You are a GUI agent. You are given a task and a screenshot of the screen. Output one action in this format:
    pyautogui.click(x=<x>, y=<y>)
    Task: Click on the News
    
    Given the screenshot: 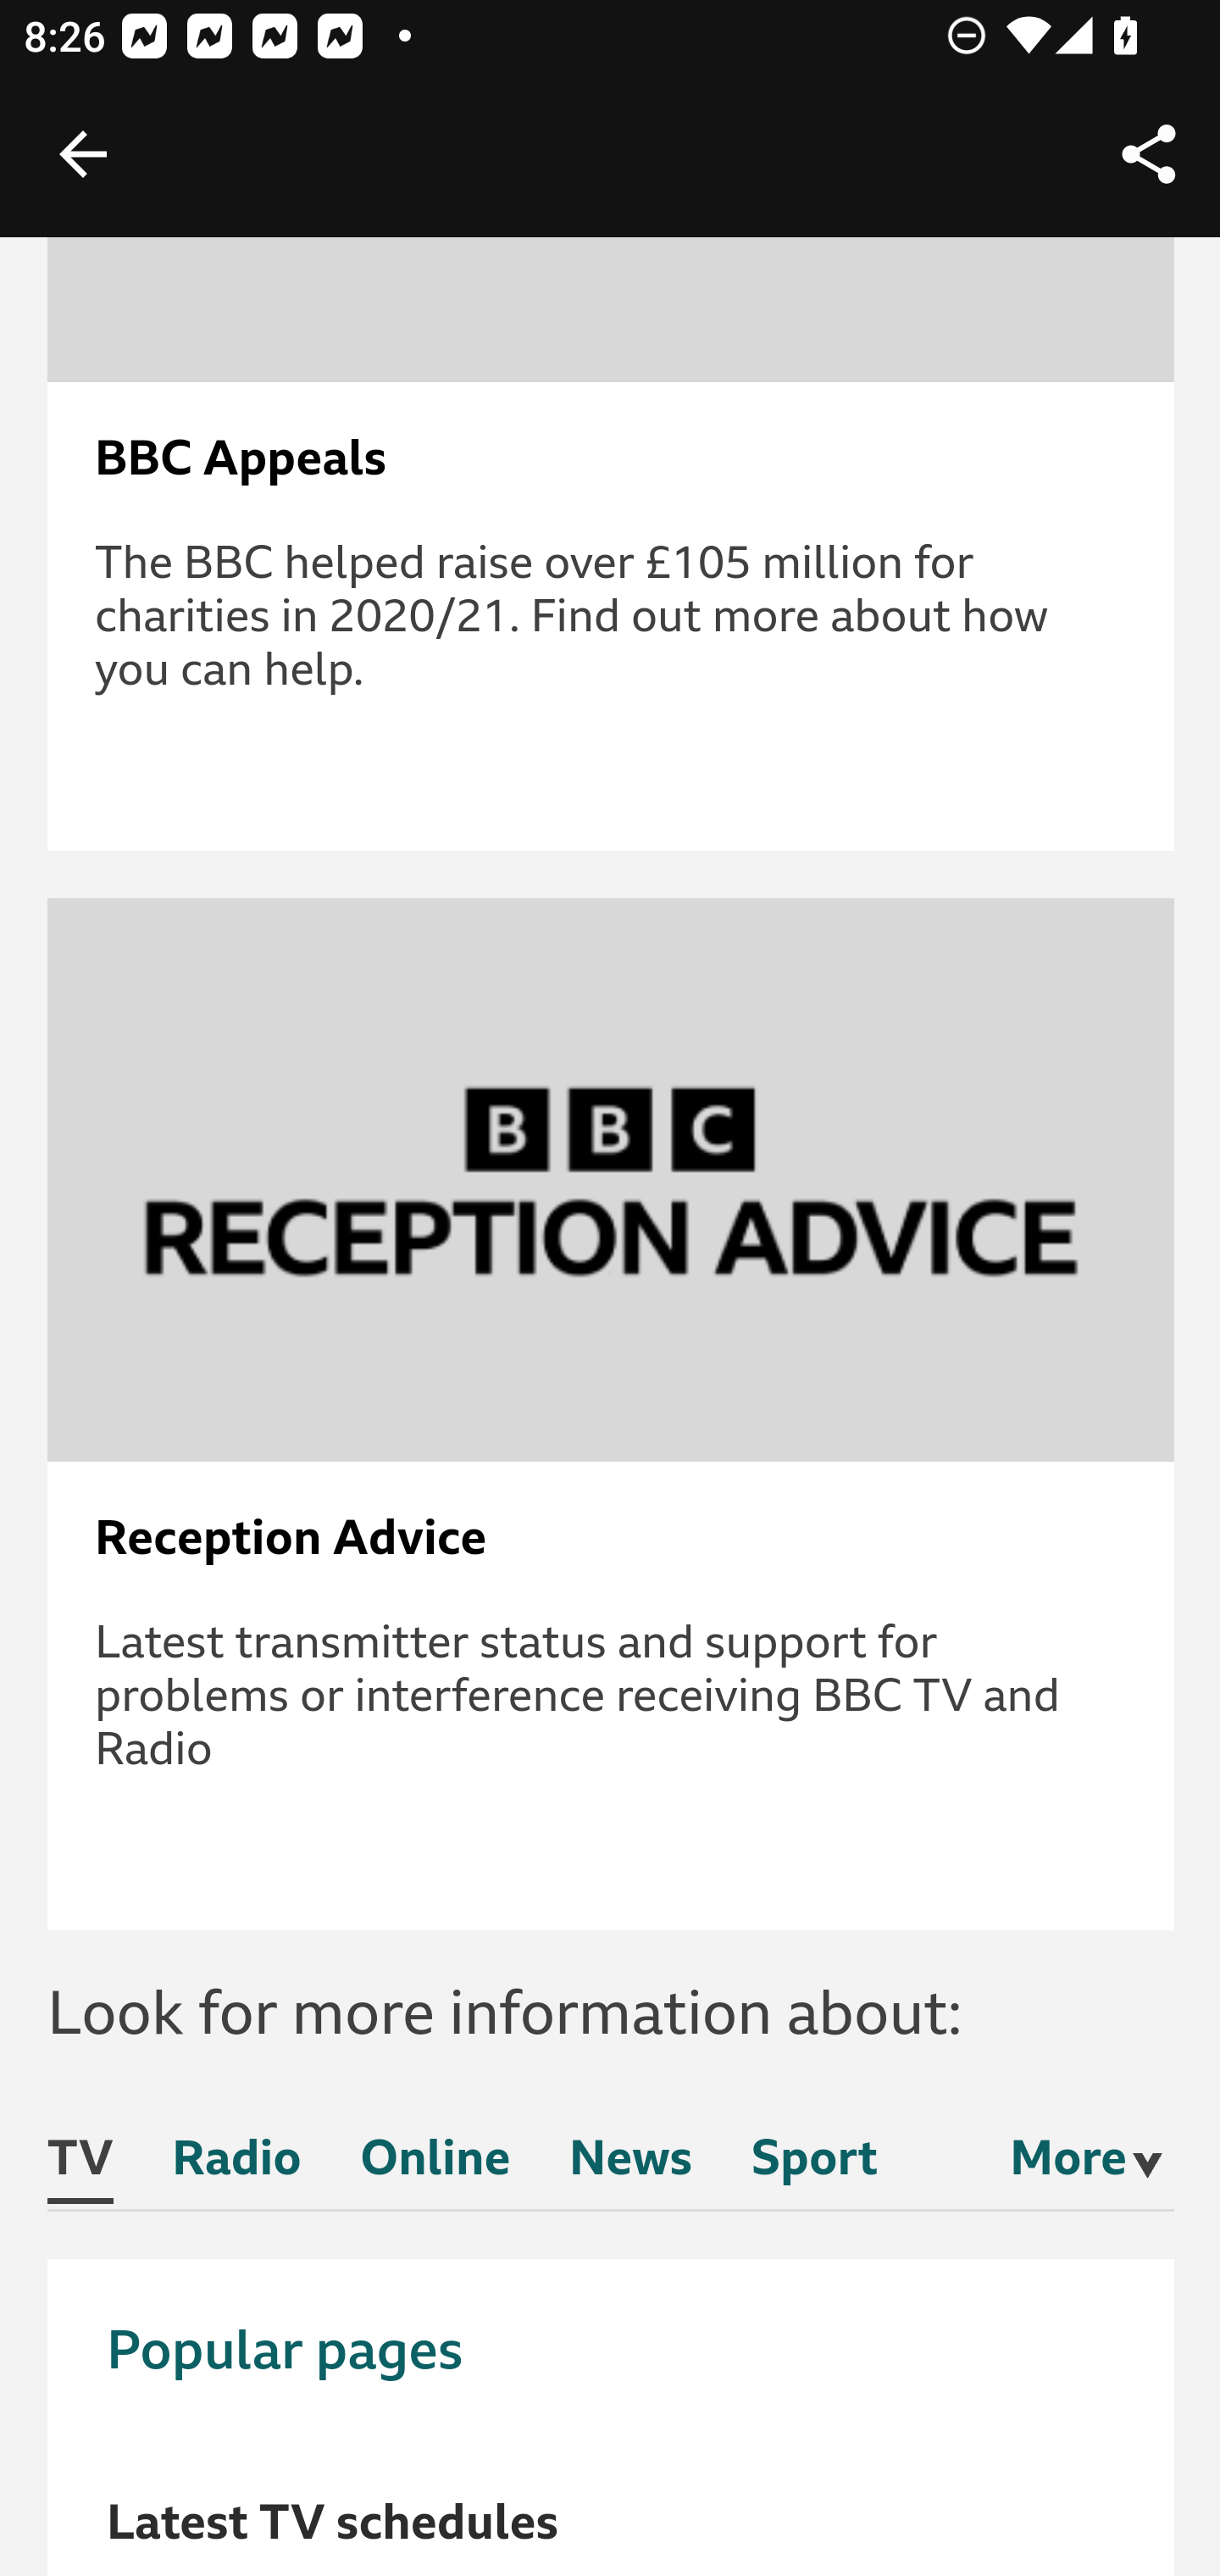 What is the action you would take?
    pyautogui.click(x=630, y=2165)
    